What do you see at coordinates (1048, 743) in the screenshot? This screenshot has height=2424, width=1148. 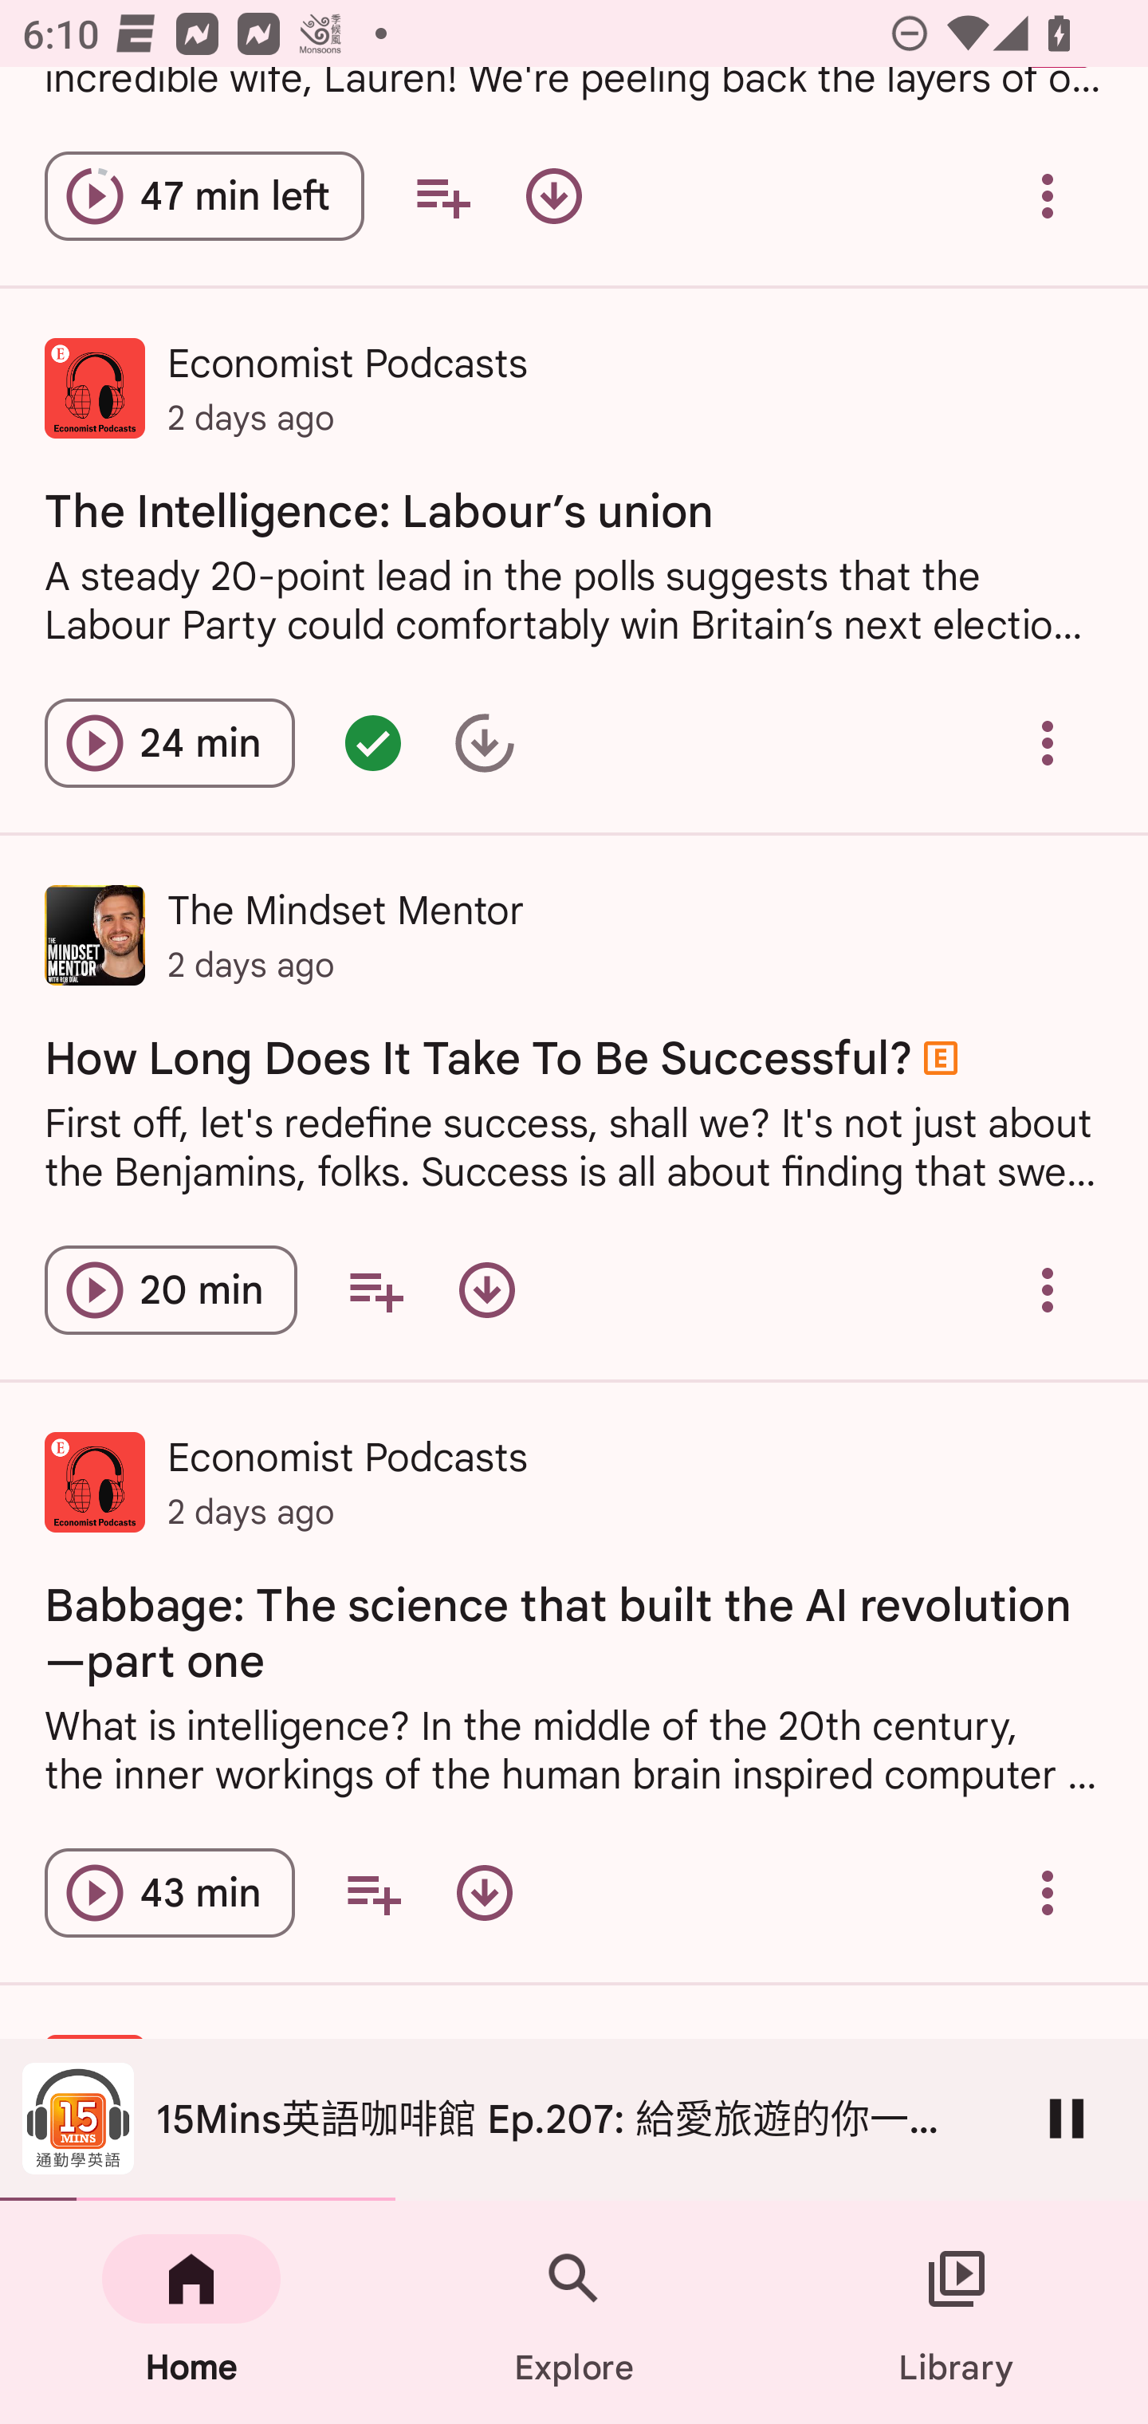 I see `Overflow menu` at bounding box center [1048, 743].